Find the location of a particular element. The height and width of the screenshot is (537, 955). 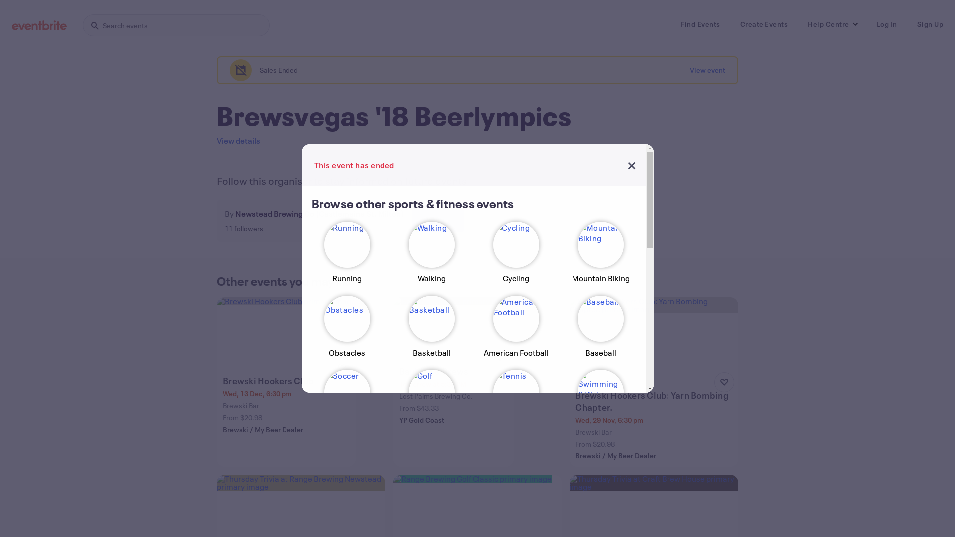

Obstacles is located at coordinates (347, 331).